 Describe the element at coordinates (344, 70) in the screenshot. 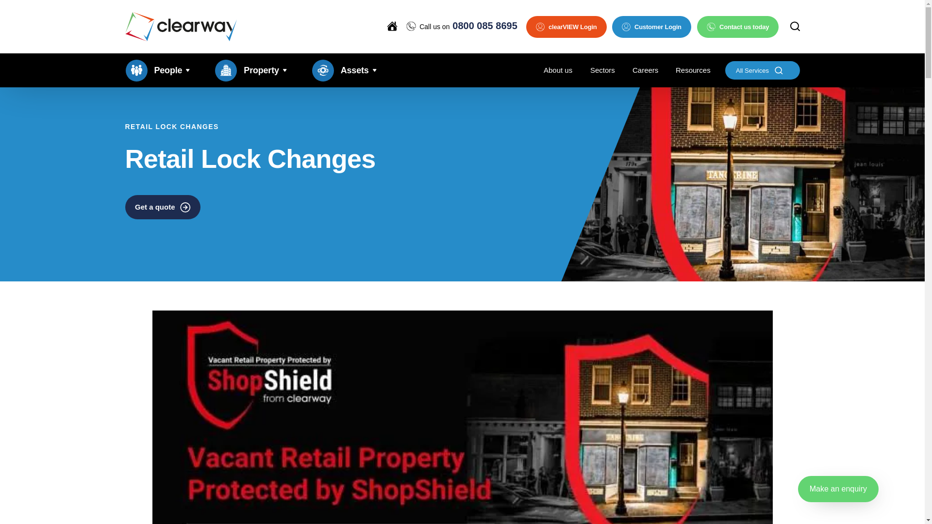

I see `Assets` at that location.